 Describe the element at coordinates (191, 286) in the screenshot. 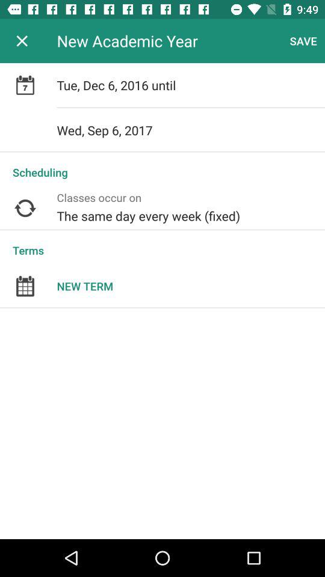

I see `scroll to new term item` at that location.